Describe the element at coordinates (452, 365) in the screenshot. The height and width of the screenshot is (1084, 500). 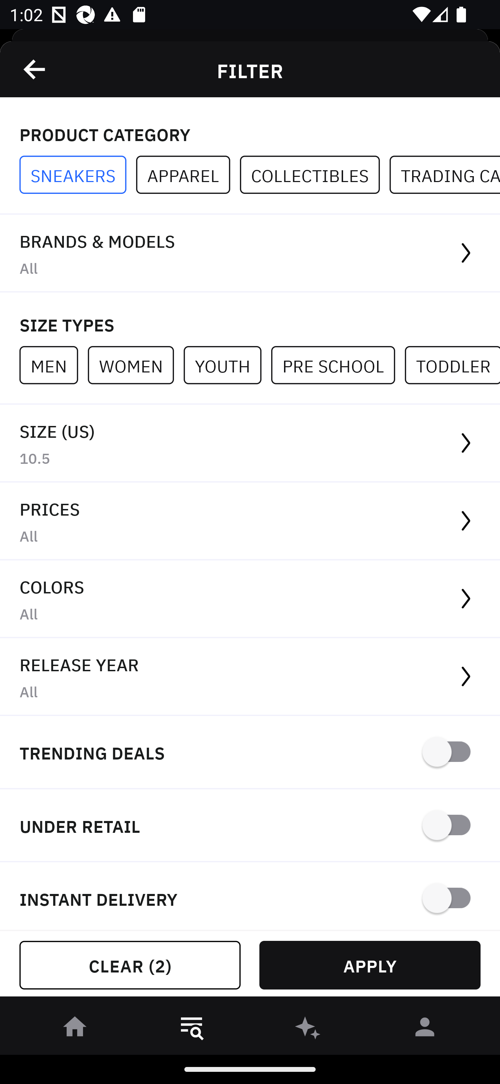
I see `TODDLER` at that location.